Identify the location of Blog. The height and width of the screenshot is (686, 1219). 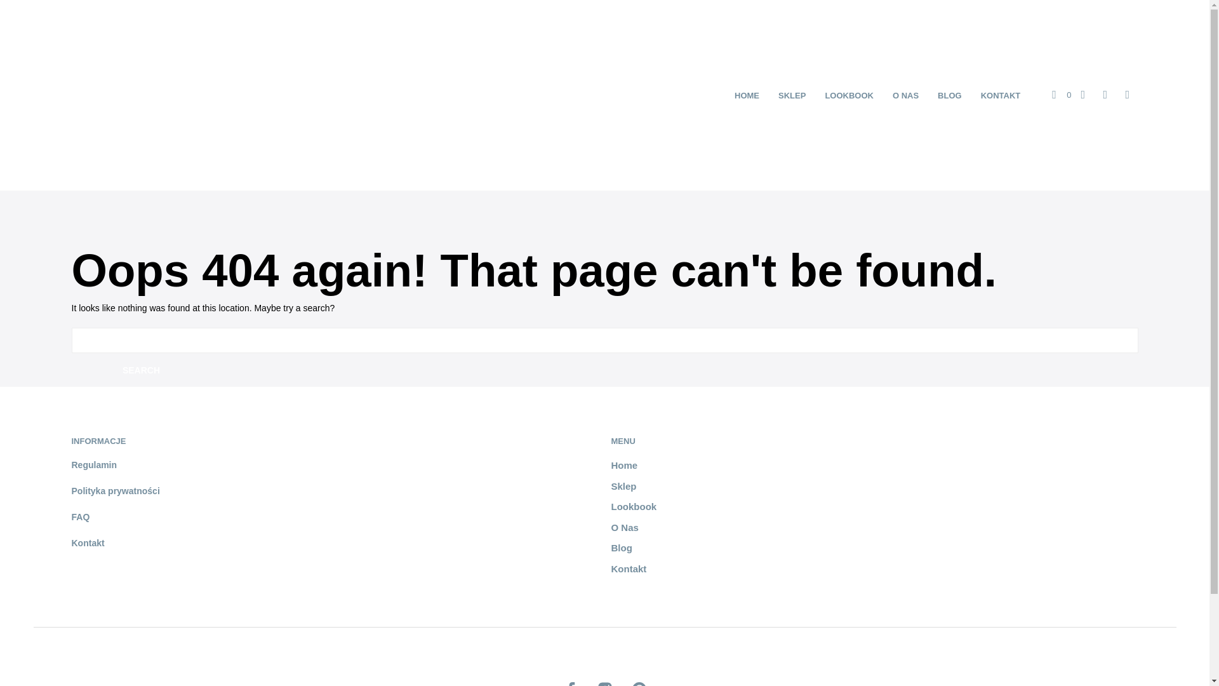
(621, 548).